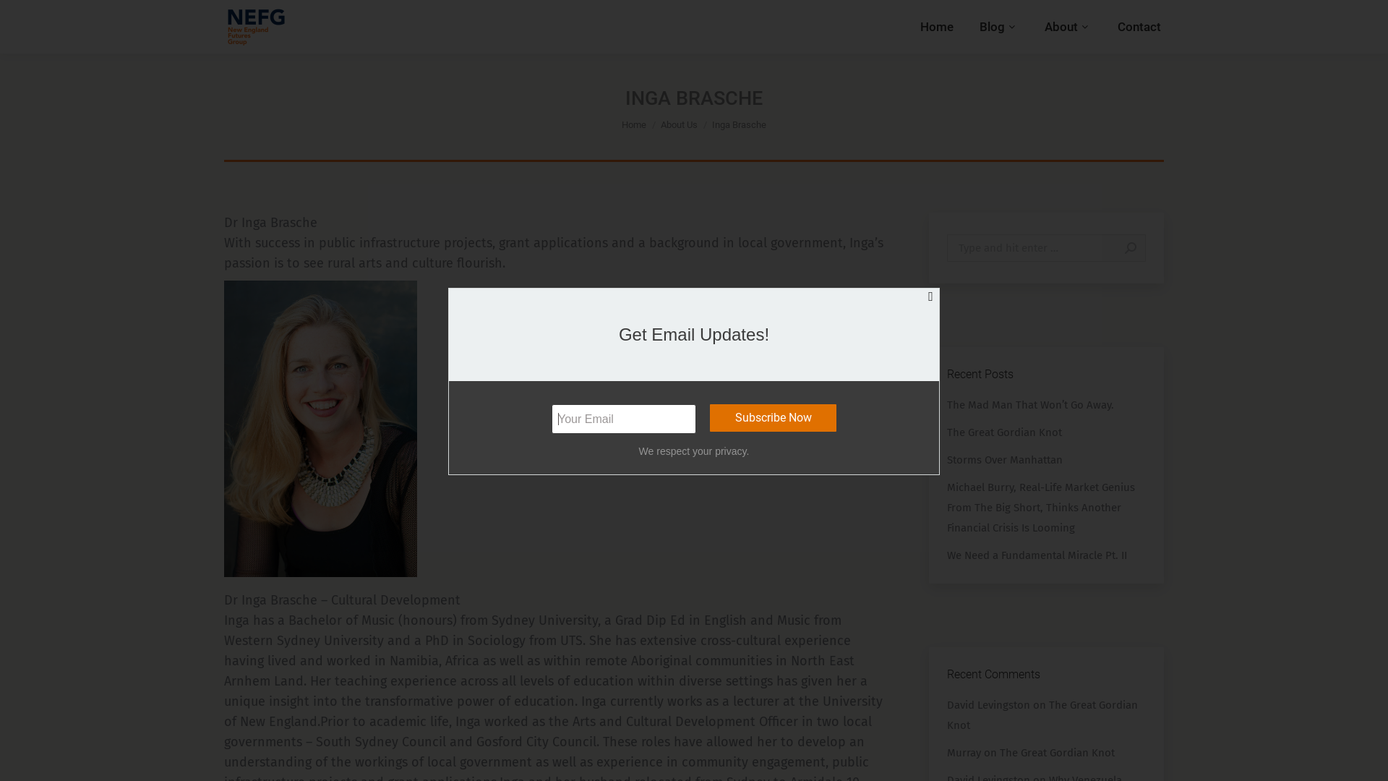 The height and width of the screenshot is (781, 1388). I want to click on Contact, so click(1139, 26).